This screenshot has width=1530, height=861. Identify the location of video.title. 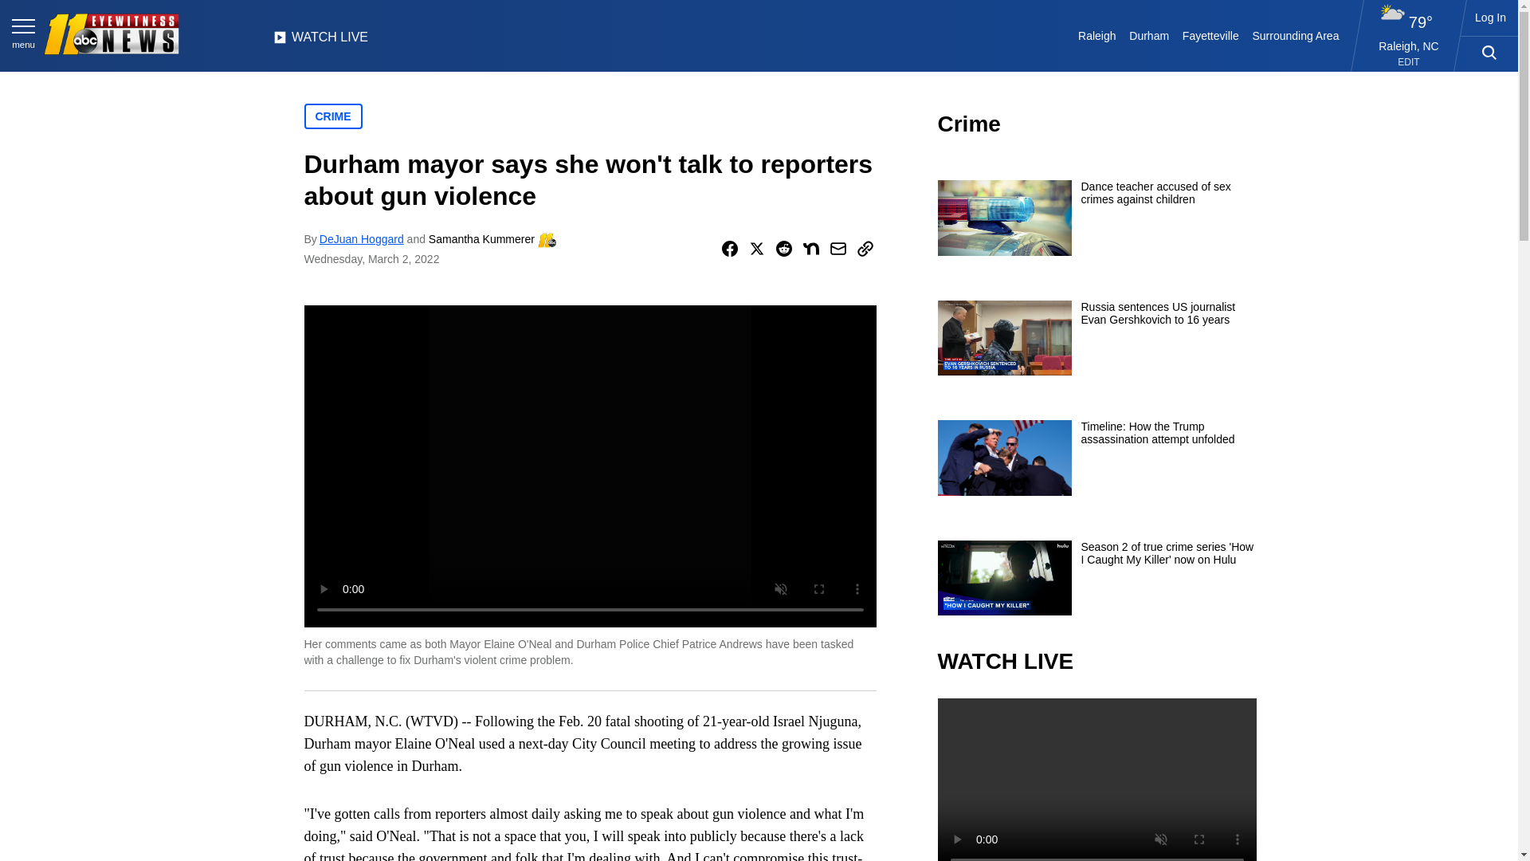
(1096, 780).